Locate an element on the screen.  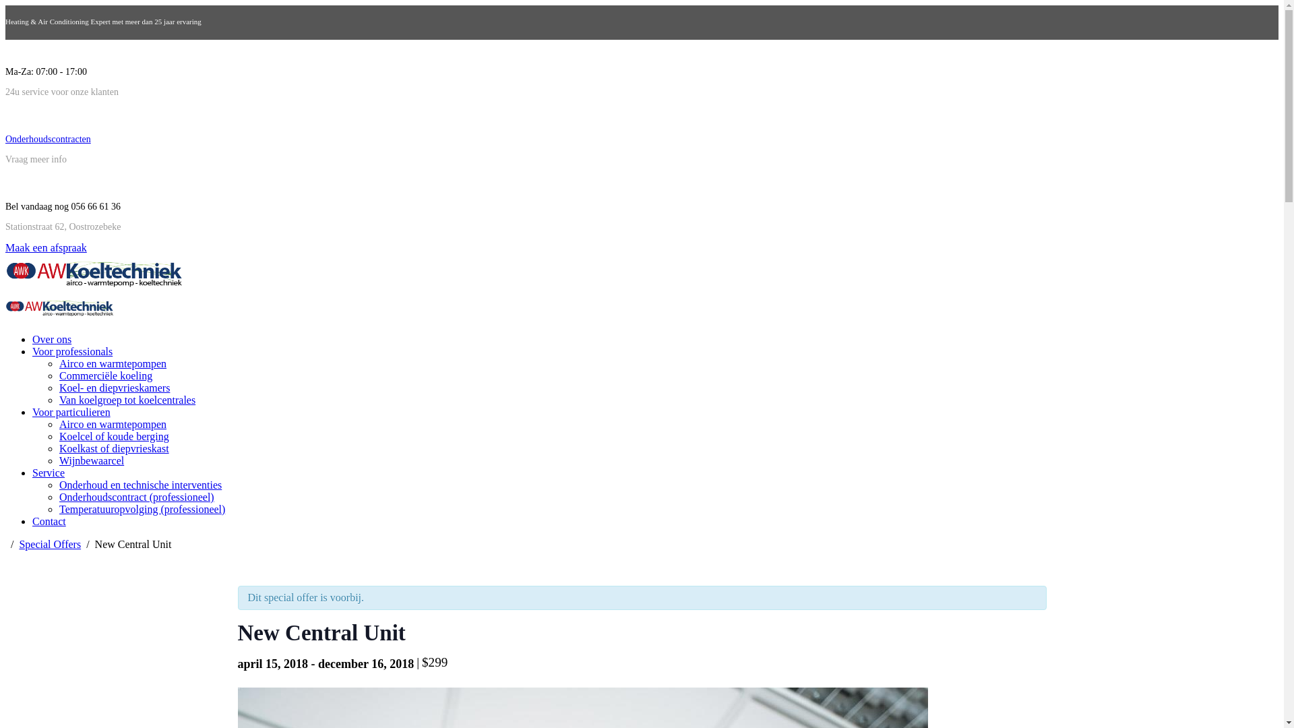
Voor professionals is located at coordinates (73, 352).